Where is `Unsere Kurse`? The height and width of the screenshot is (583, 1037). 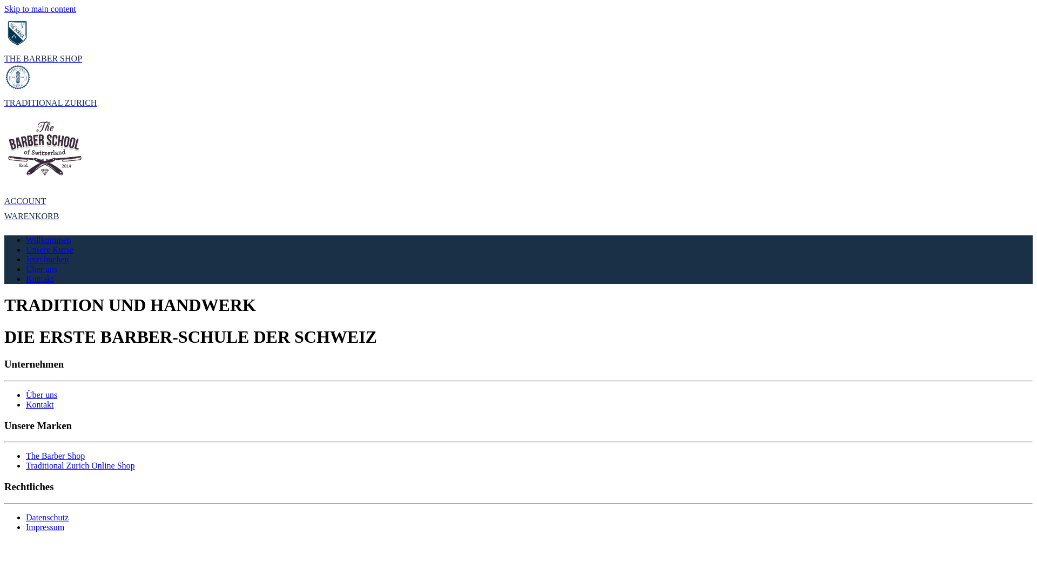 Unsere Kurse is located at coordinates (50, 249).